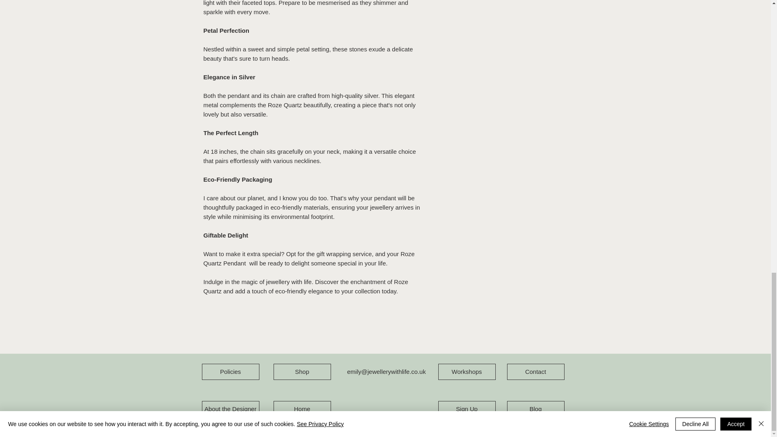 The image size is (777, 437). Describe the element at coordinates (230, 371) in the screenshot. I see `Policies` at that location.